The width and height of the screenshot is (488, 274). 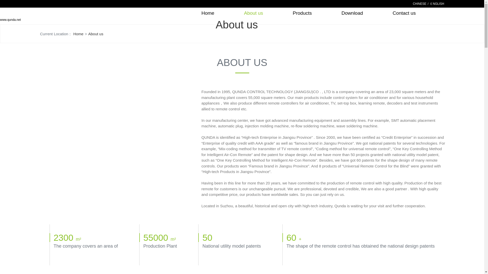 I want to click on CHINESE, so click(x=419, y=4).